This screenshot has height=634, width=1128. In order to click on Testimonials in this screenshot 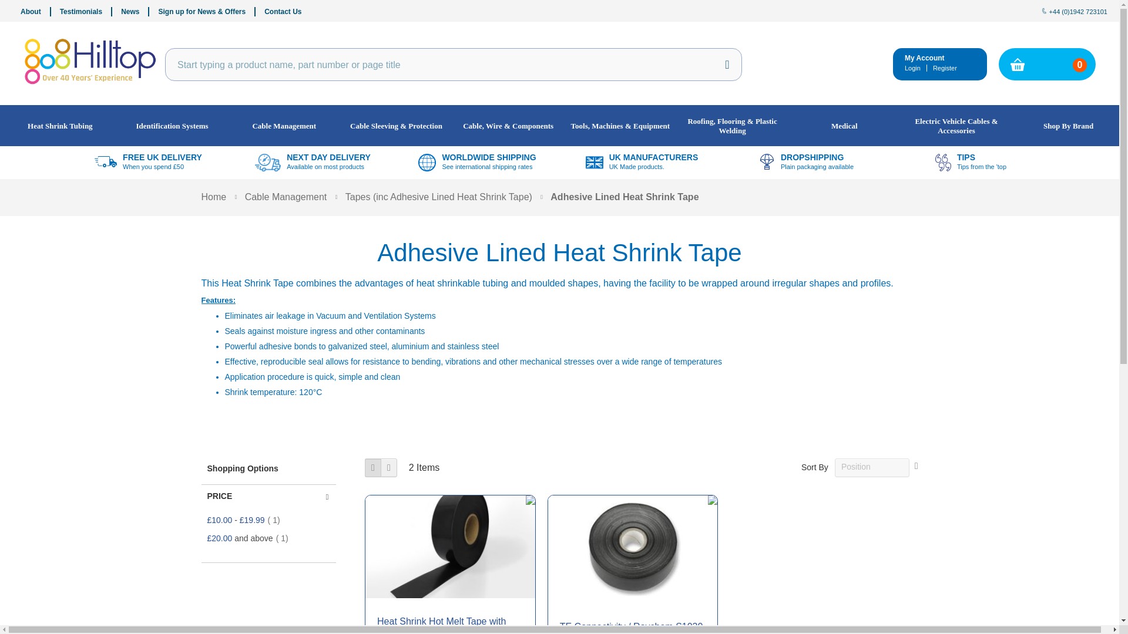, I will do `click(86, 12)`.